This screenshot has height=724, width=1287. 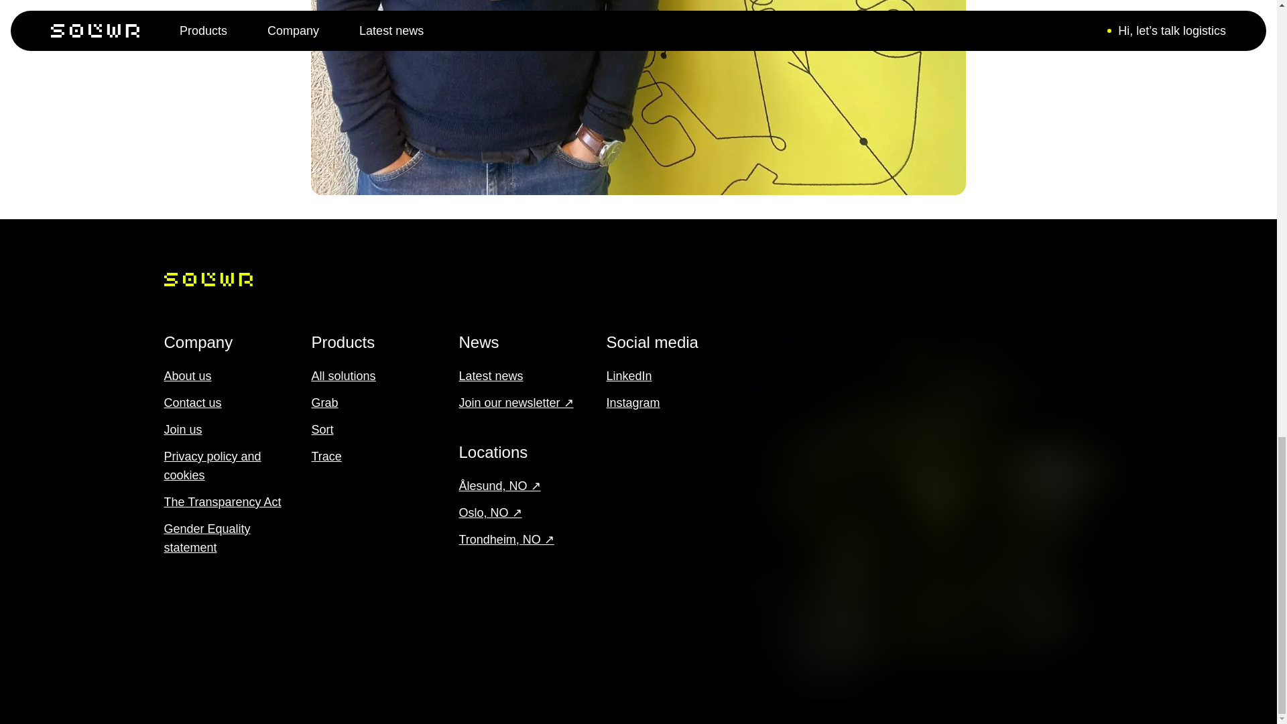 I want to click on Latest news, so click(x=490, y=375).